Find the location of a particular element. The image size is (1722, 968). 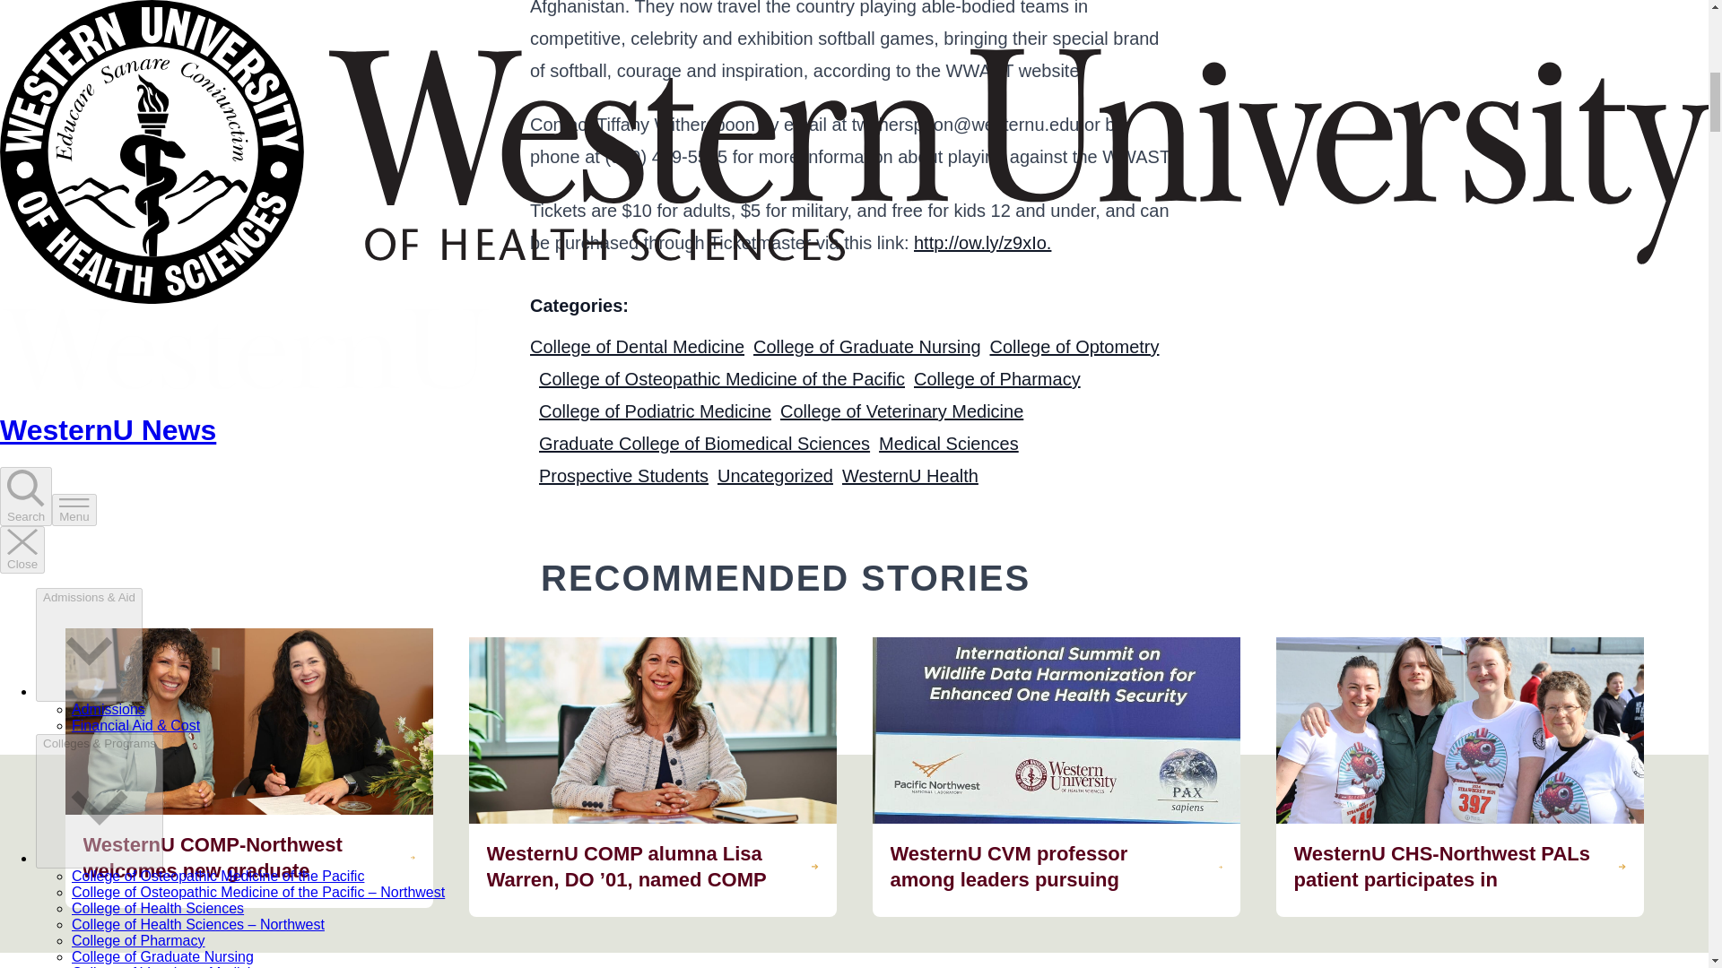

College of Optometry is located at coordinates (1074, 347).